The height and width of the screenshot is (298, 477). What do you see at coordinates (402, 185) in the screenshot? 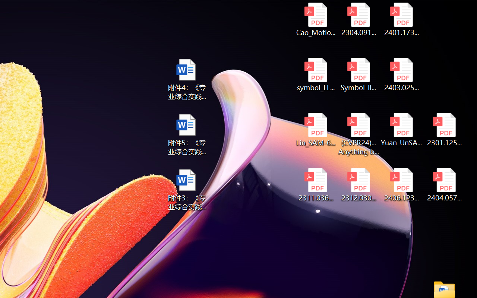
I see `2406.12373v2.pdf` at bounding box center [402, 185].